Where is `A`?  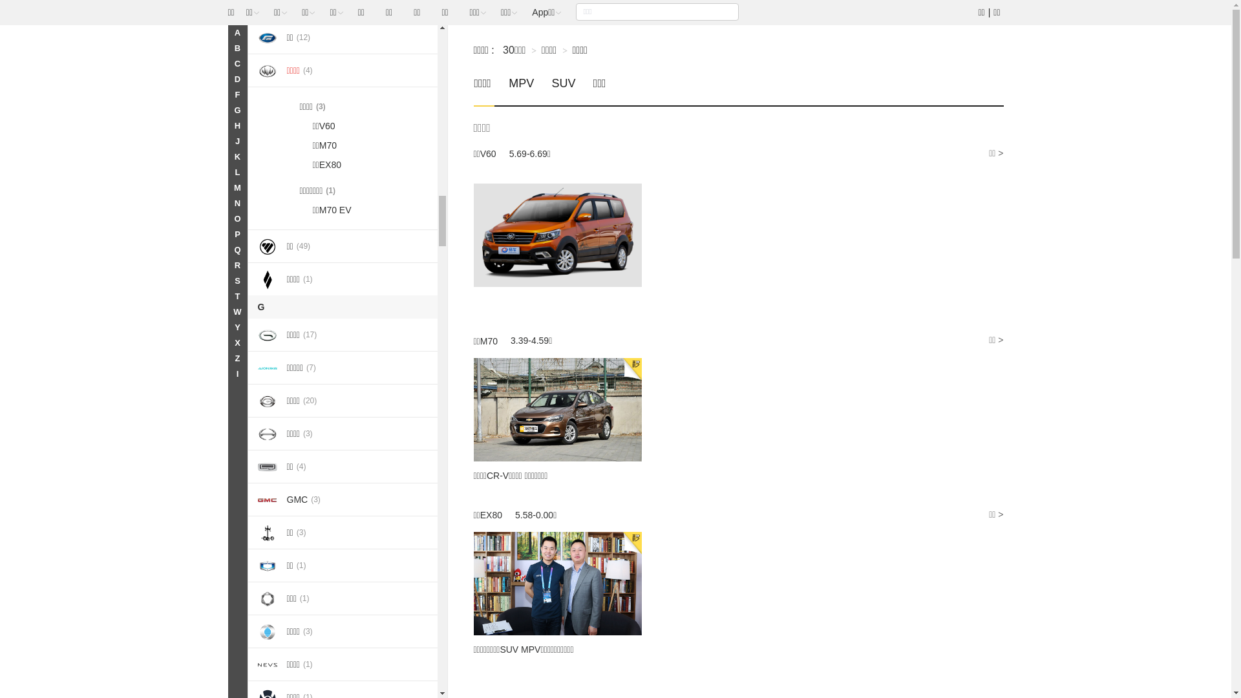
A is located at coordinates (237, 32).